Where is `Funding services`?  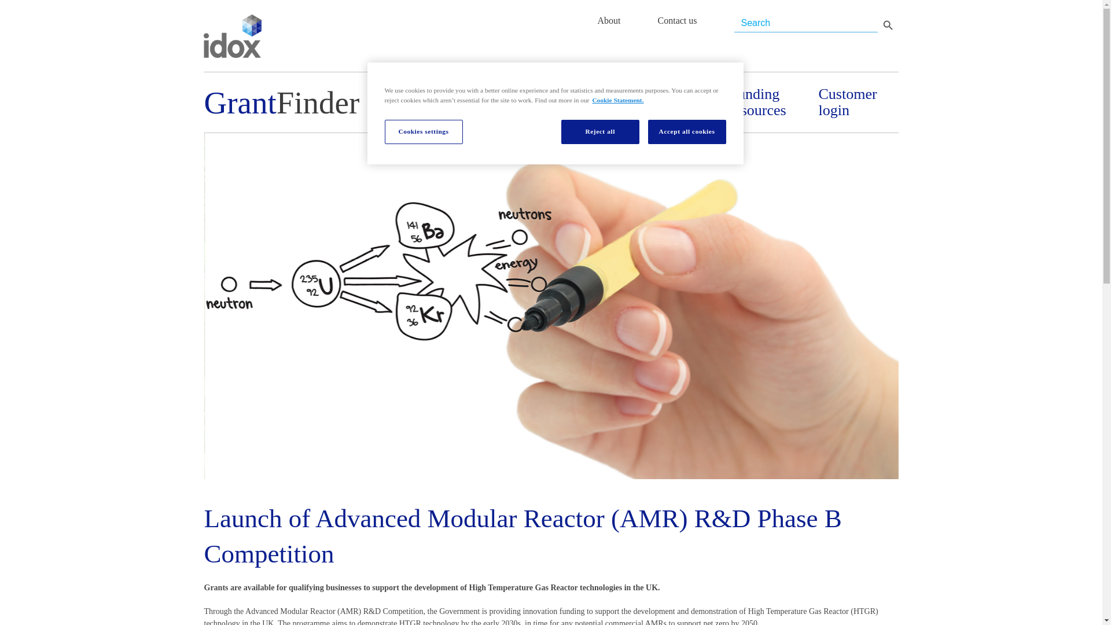 Funding services is located at coordinates (679, 102).